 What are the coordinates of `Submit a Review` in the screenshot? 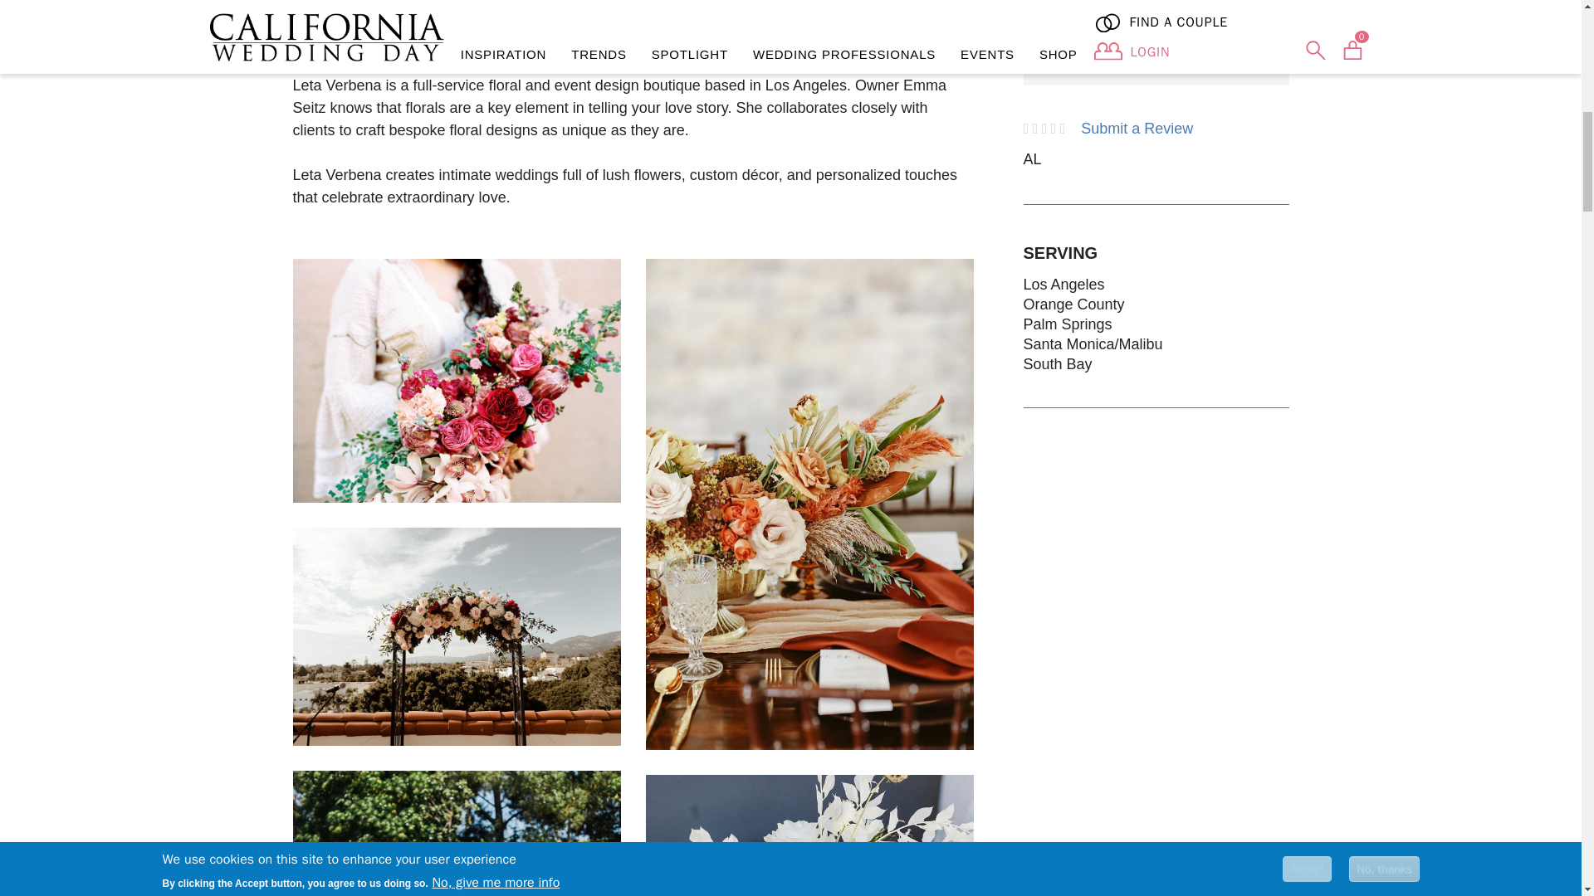 It's located at (1136, 128).